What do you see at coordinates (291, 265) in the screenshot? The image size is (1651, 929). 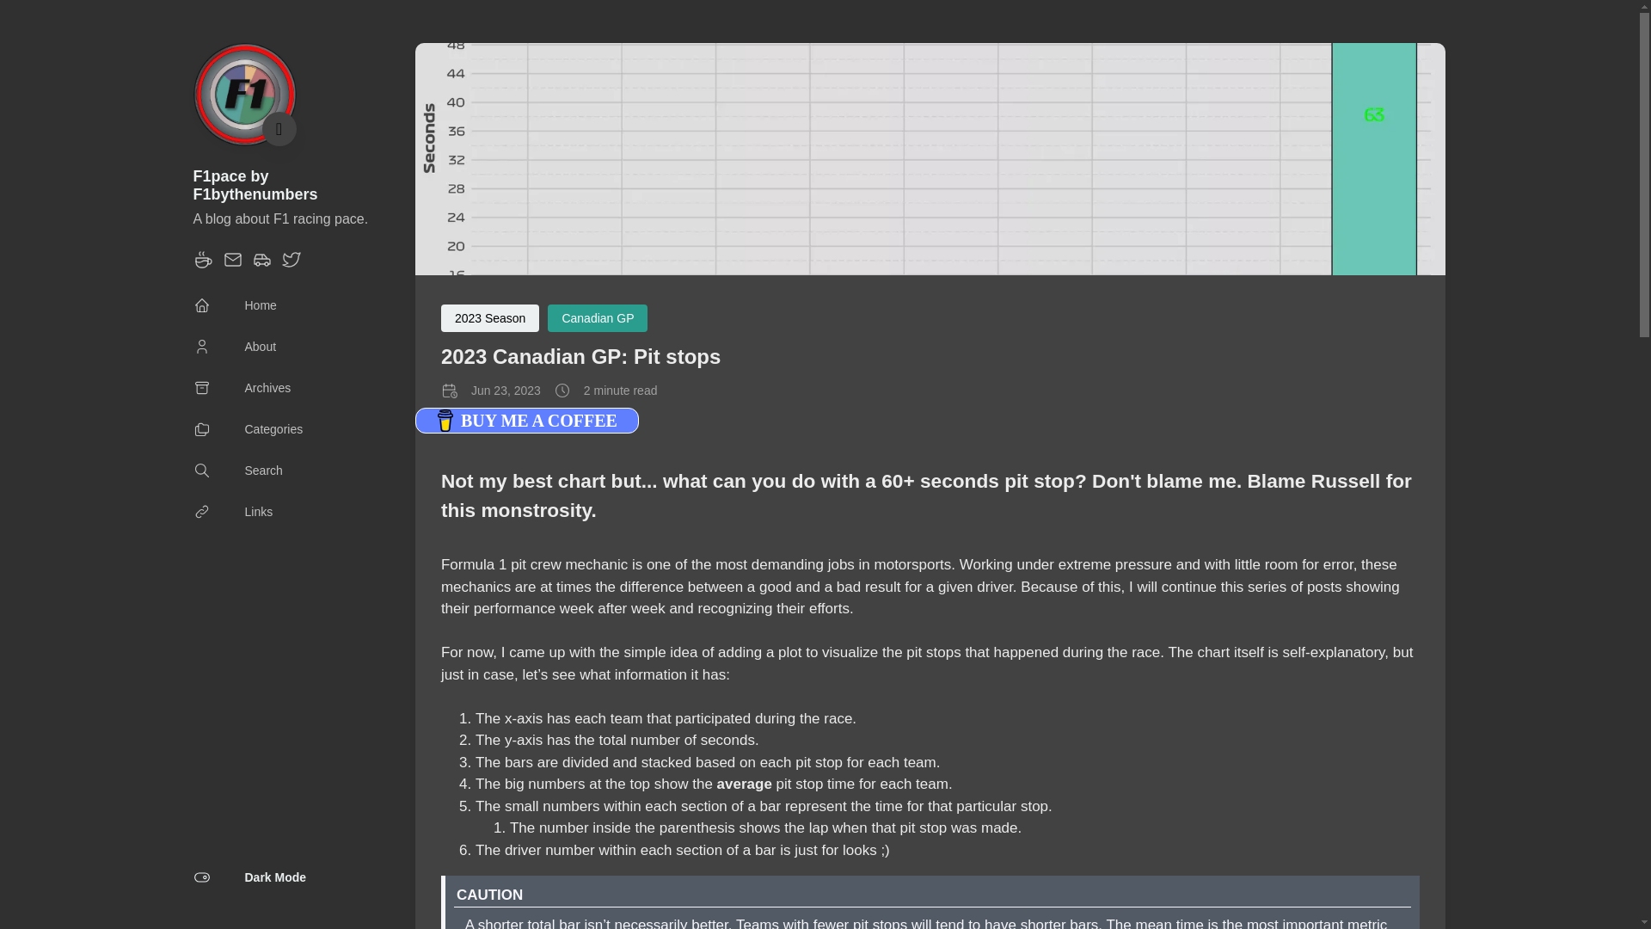 I see `Twitter` at bounding box center [291, 265].